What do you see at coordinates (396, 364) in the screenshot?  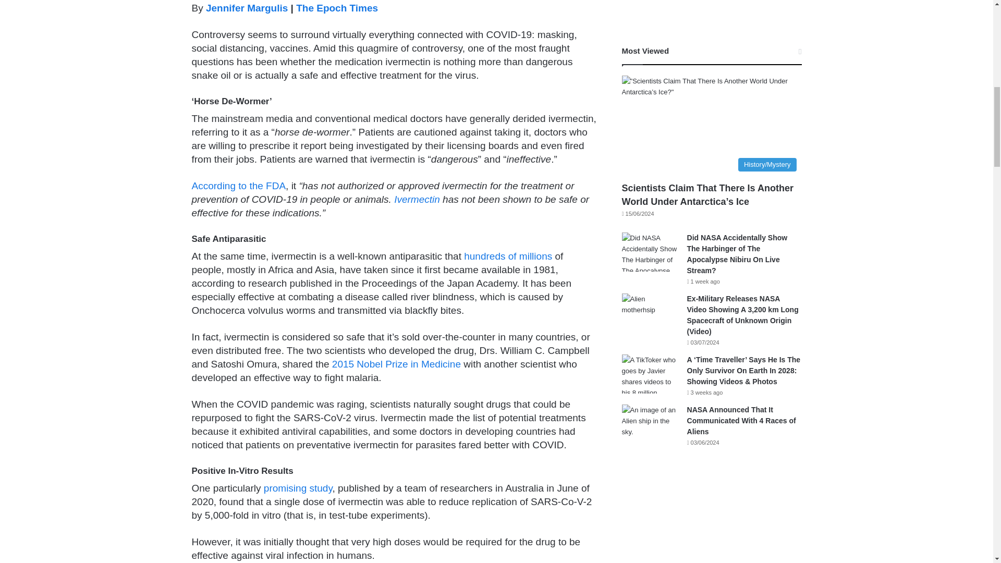 I see `2015 Nobel Prize in Medicine` at bounding box center [396, 364].